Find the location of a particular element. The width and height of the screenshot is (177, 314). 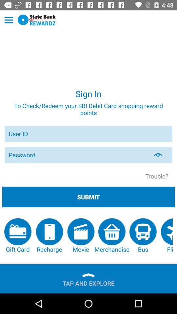

open the recharge icon is located at coordinates (49, 235).